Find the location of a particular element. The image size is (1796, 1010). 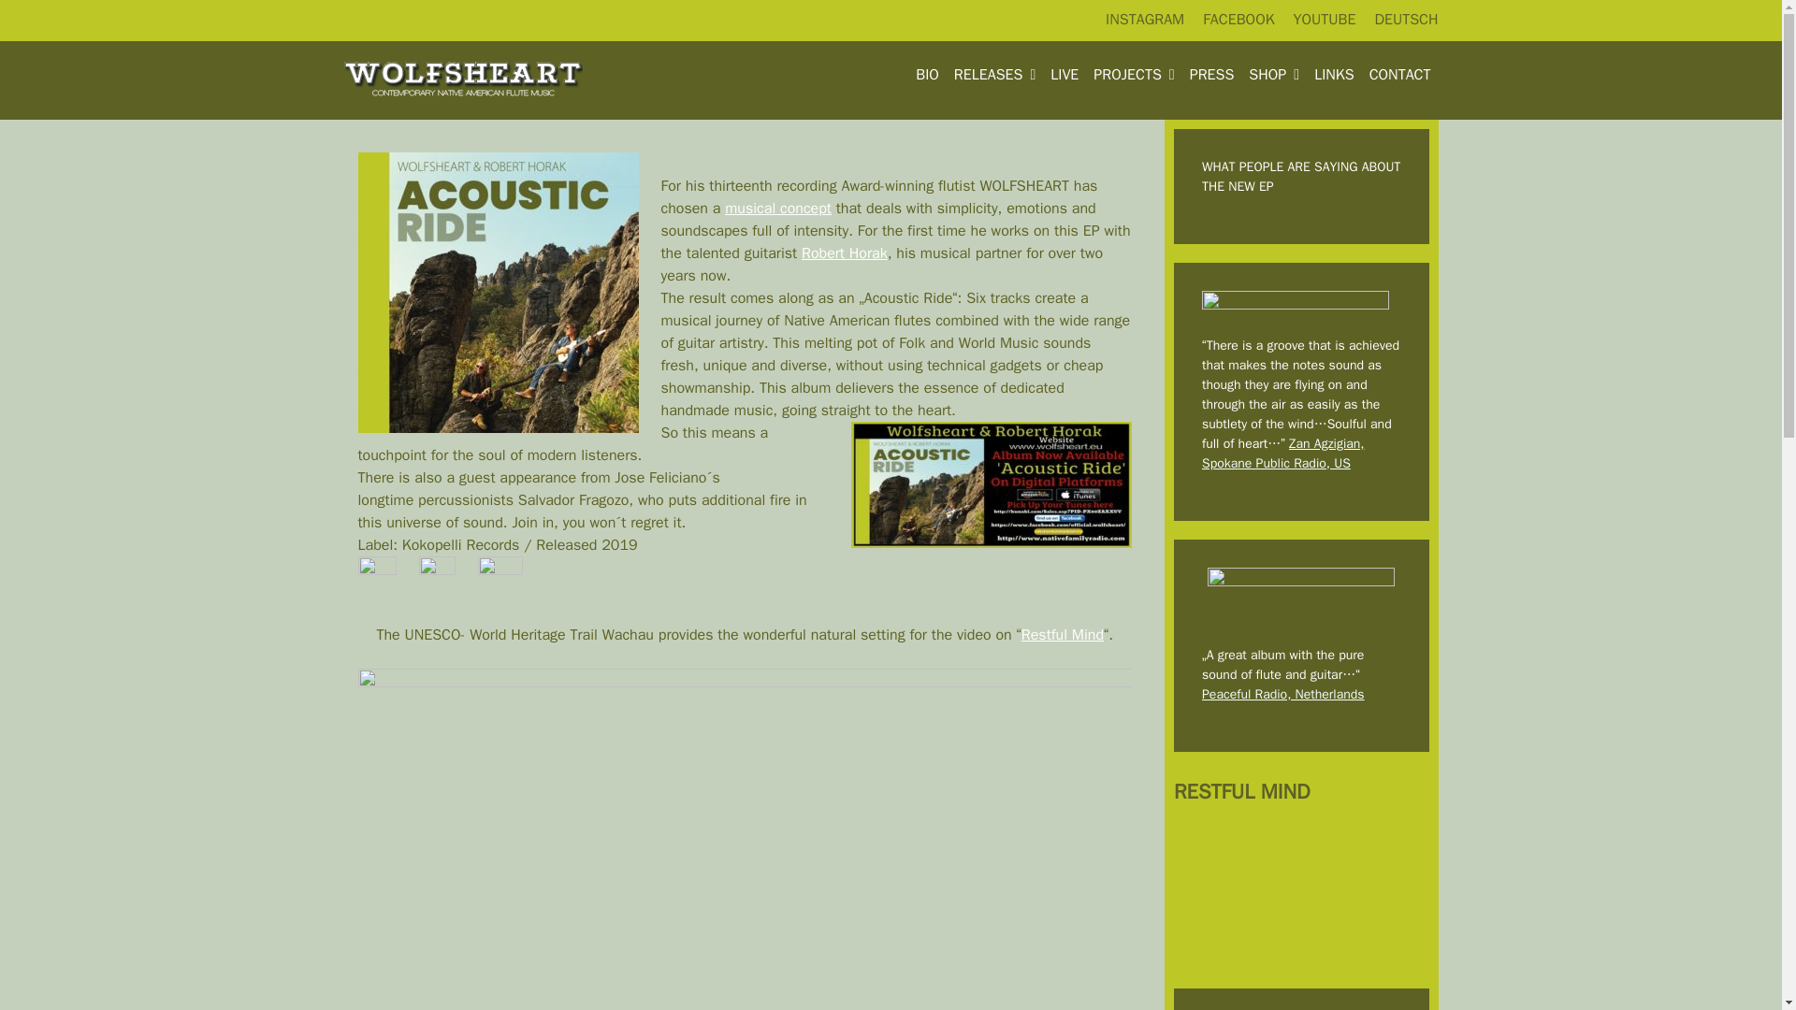

Restful Mind is located at coordinates (1063, 634).